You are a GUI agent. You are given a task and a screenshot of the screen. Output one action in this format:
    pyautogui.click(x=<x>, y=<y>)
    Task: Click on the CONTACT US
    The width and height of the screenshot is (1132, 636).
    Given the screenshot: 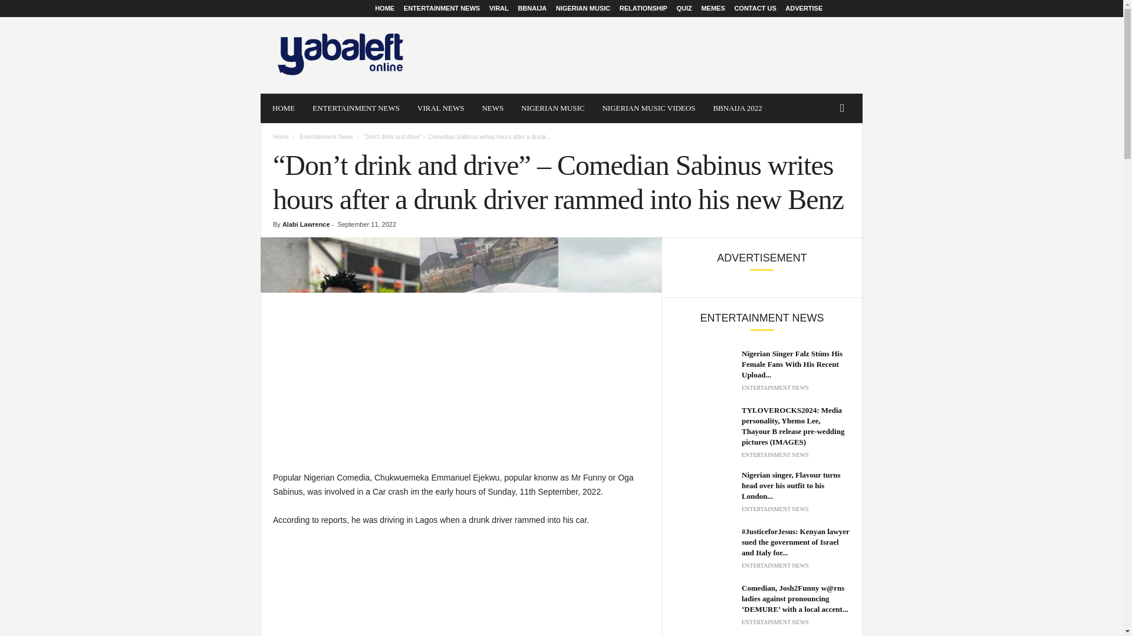 What is the action you would take?
    pyautogui.click(x=755, y=8)
    